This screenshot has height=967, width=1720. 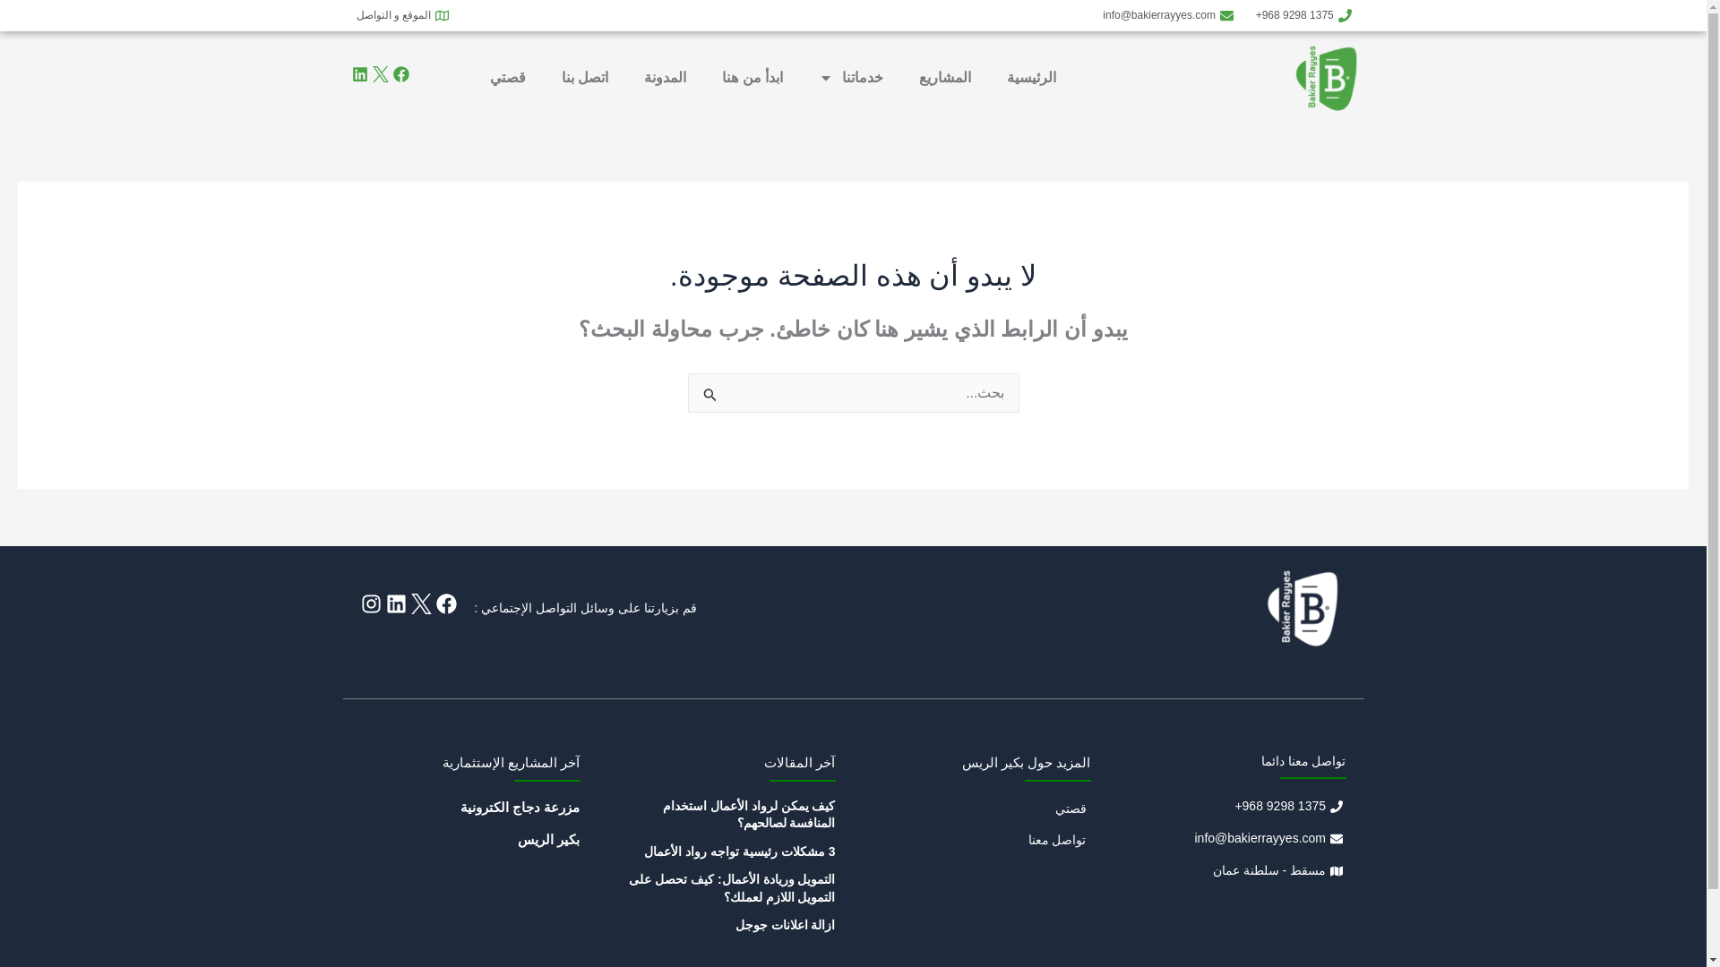 I want to click on Instagram, so click(x=369, y=603).